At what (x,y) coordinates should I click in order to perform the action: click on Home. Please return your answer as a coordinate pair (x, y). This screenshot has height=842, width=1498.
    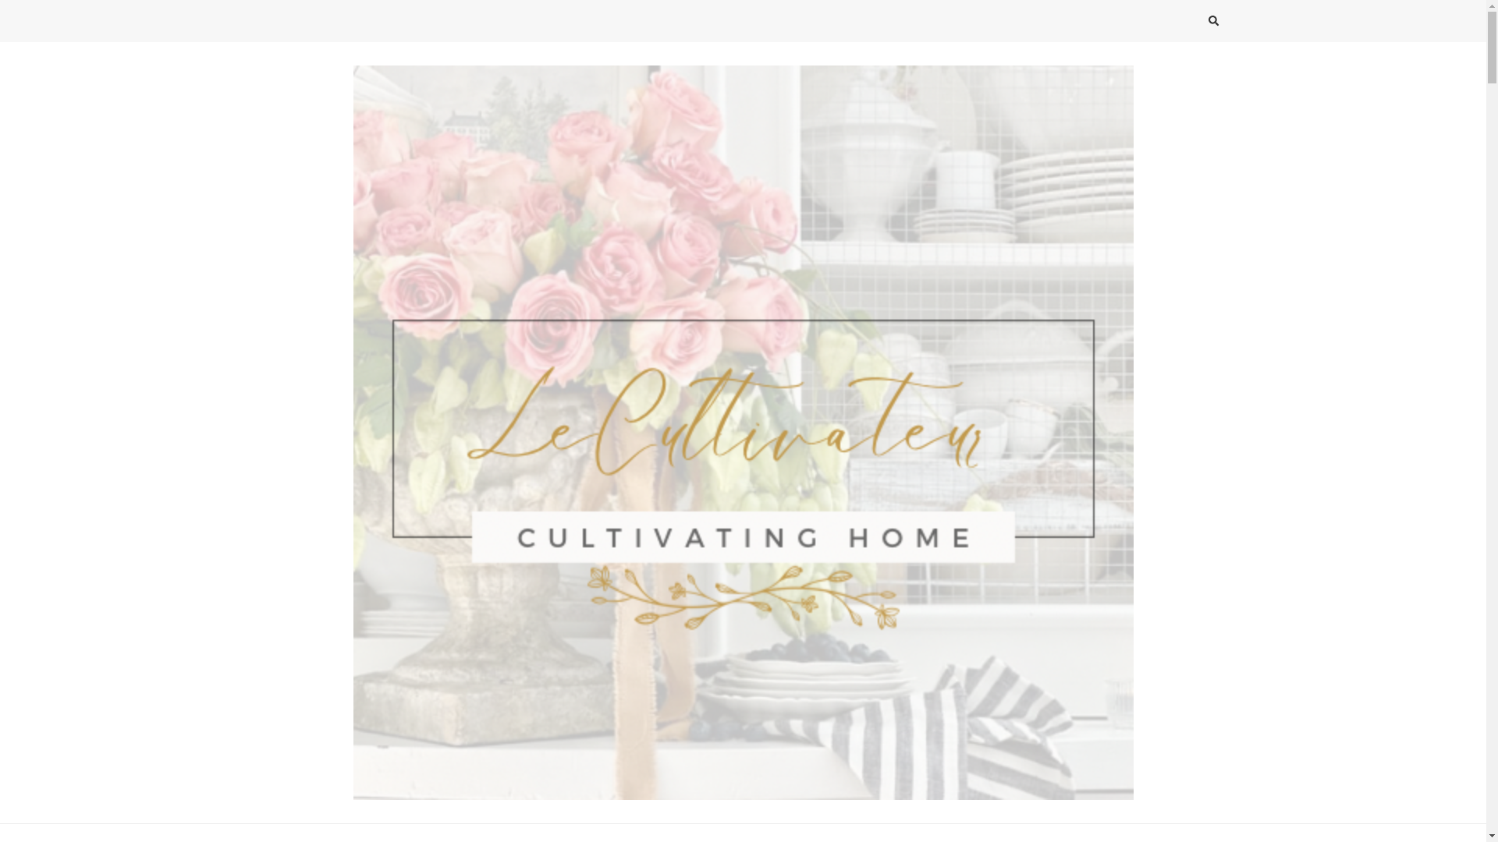
    Looking at the image, I should click on (769, 833).